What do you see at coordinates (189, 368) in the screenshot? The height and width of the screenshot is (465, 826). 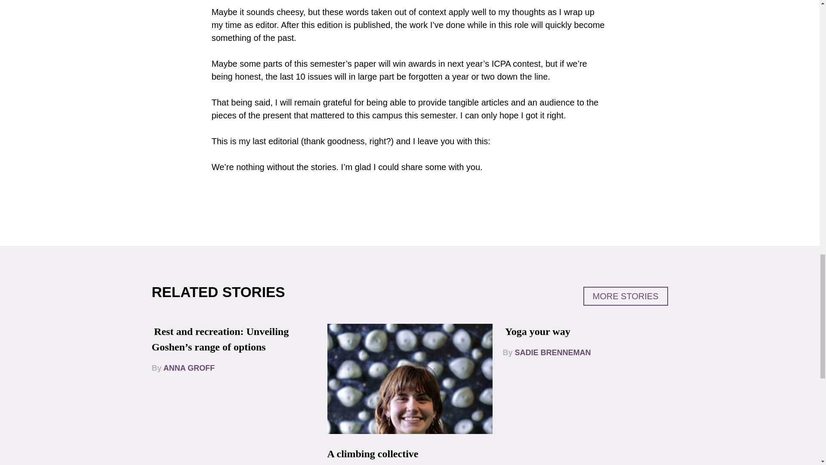 I see `ANNA GROFF` at bounding box center [189, 368].